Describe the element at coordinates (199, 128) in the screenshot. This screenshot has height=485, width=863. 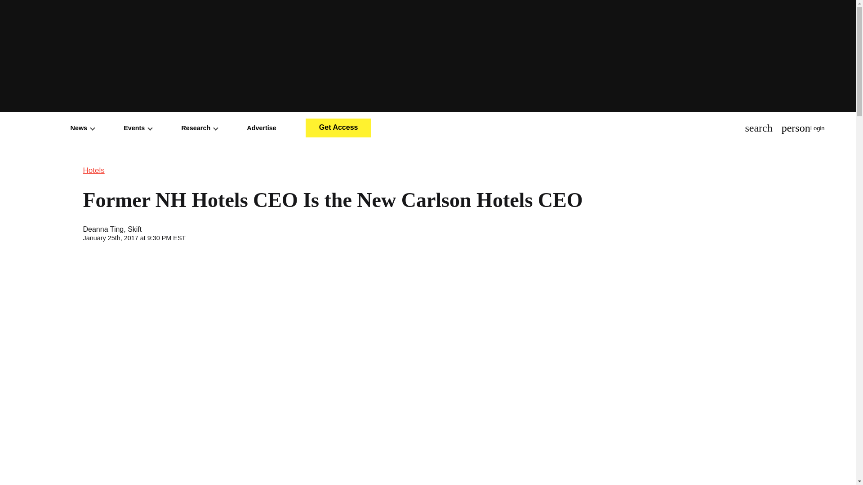
I see `Research` at that location.